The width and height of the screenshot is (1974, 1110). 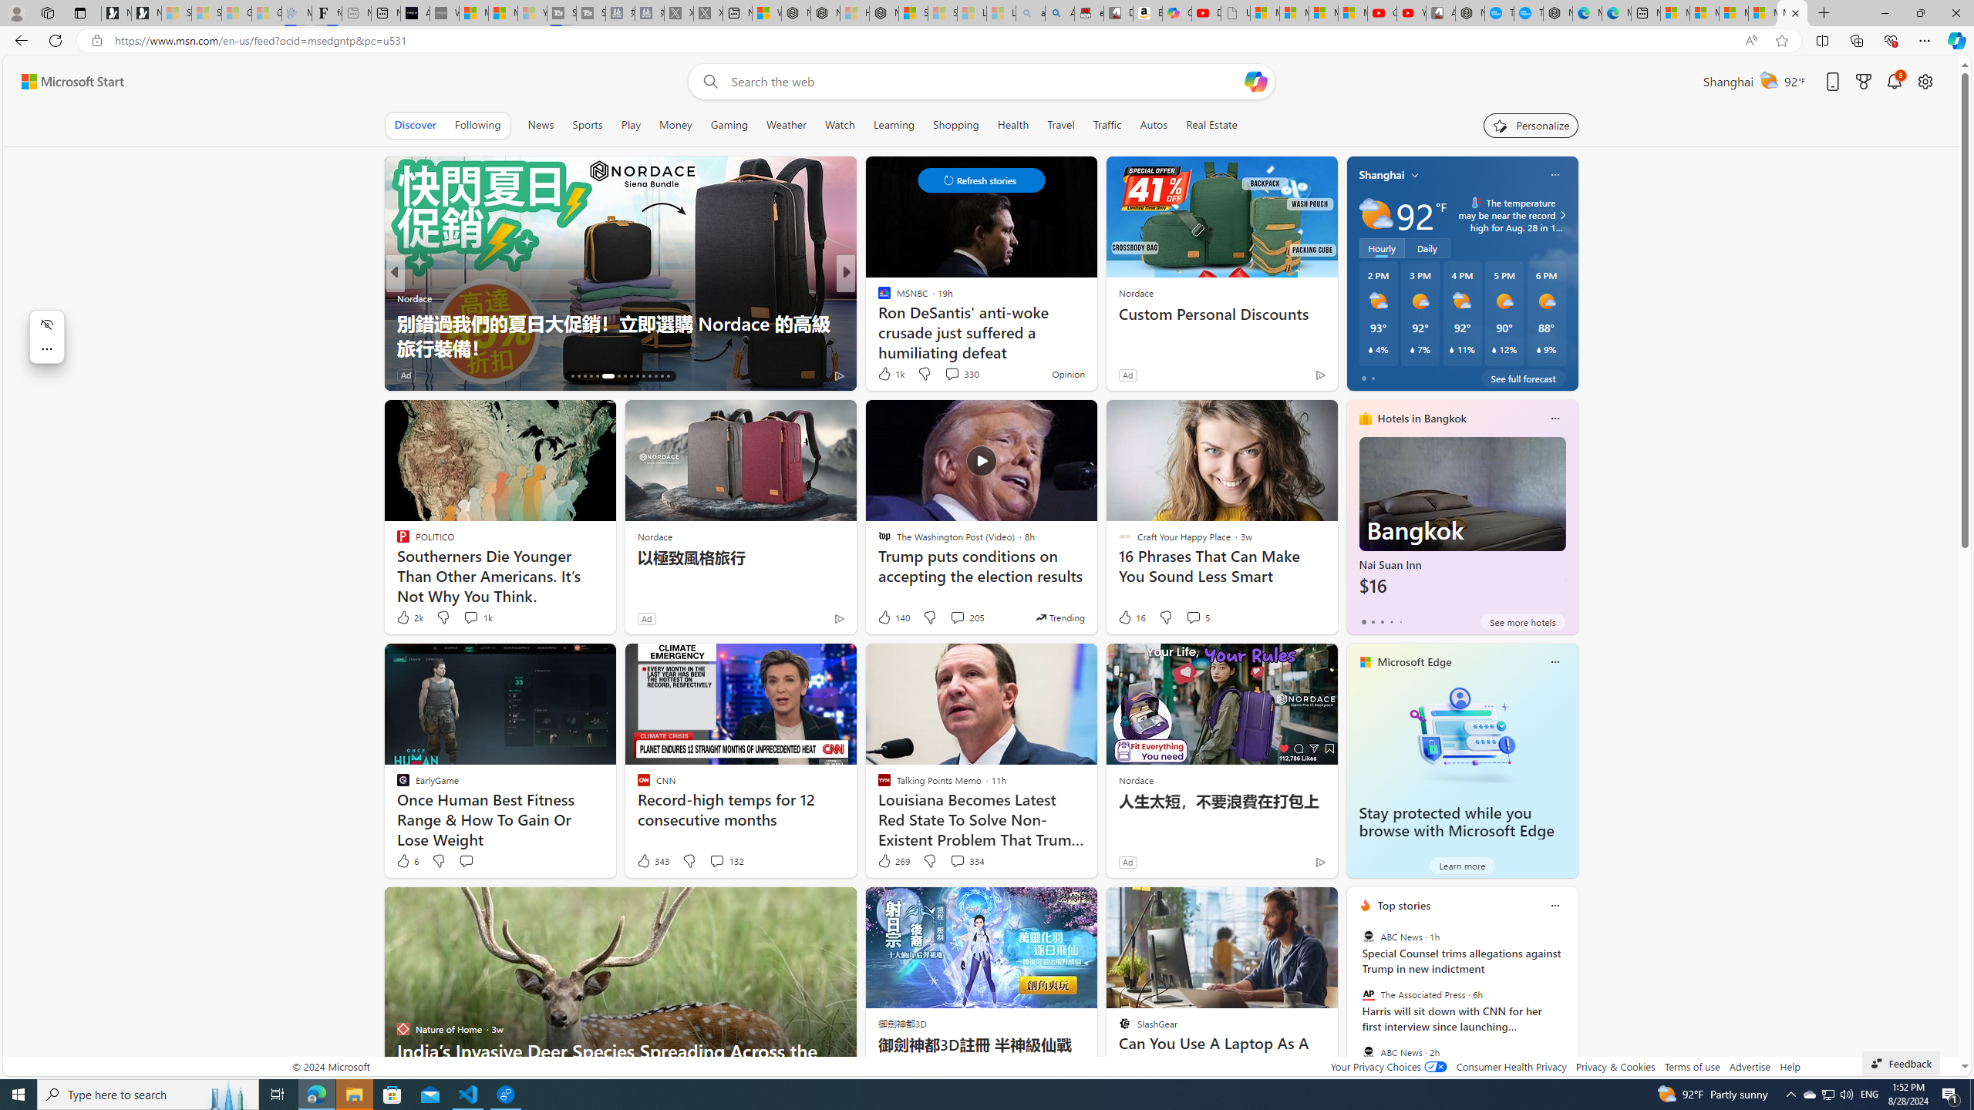 I want to click on Class: weather-arrow-glyph, so click(x=1562, y=215).